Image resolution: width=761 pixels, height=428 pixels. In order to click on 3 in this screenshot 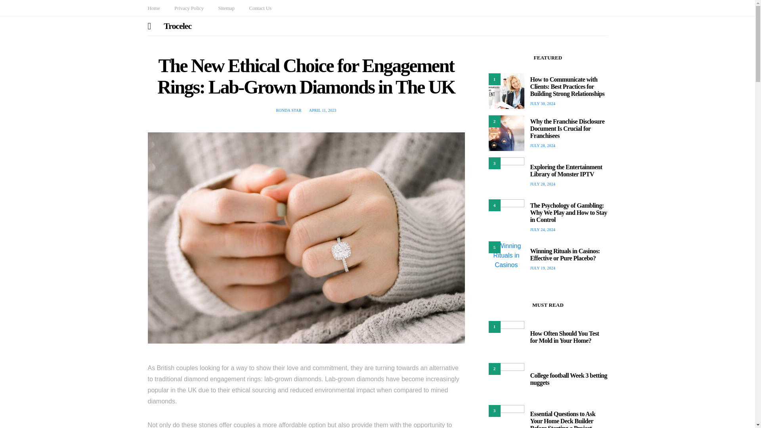, I will do `click(506, 176)`.